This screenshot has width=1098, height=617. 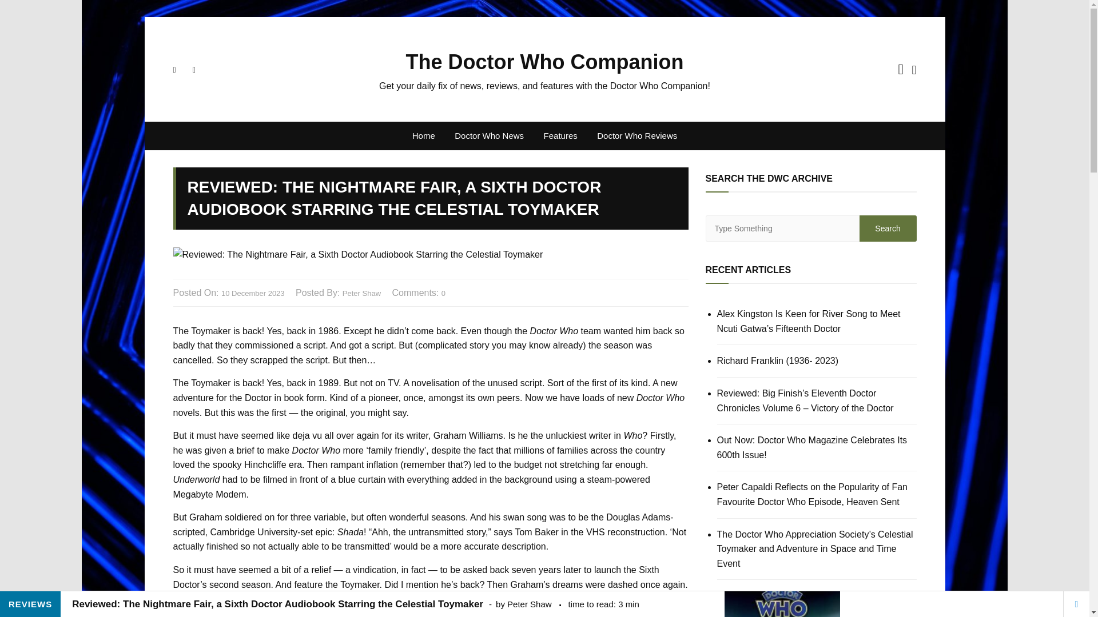 I want to click on Doctor Who Reviews, so click(x=637, y=136).